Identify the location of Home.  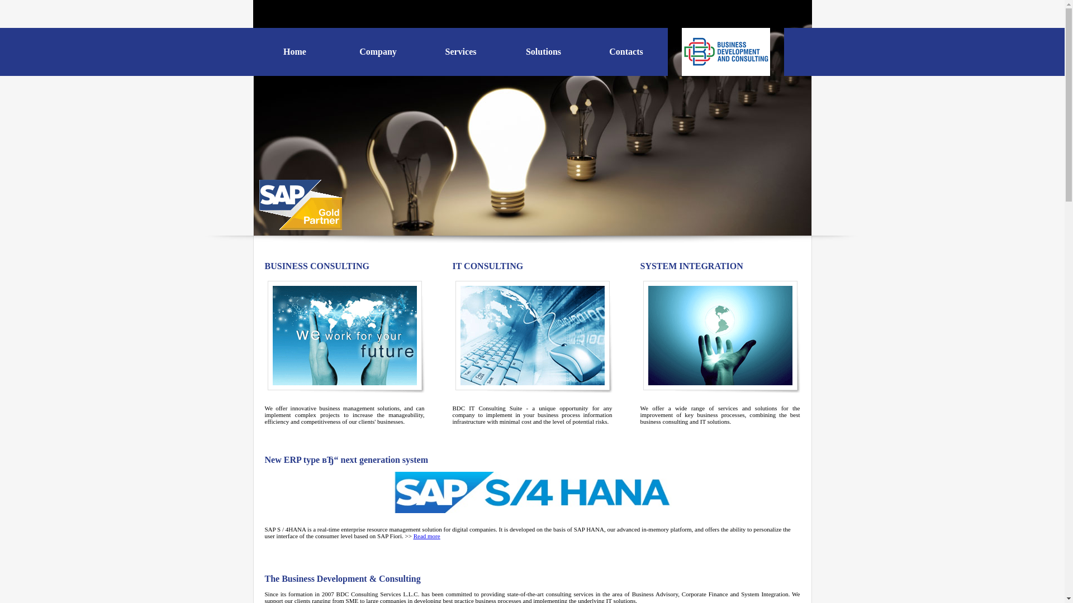
(295, 51).